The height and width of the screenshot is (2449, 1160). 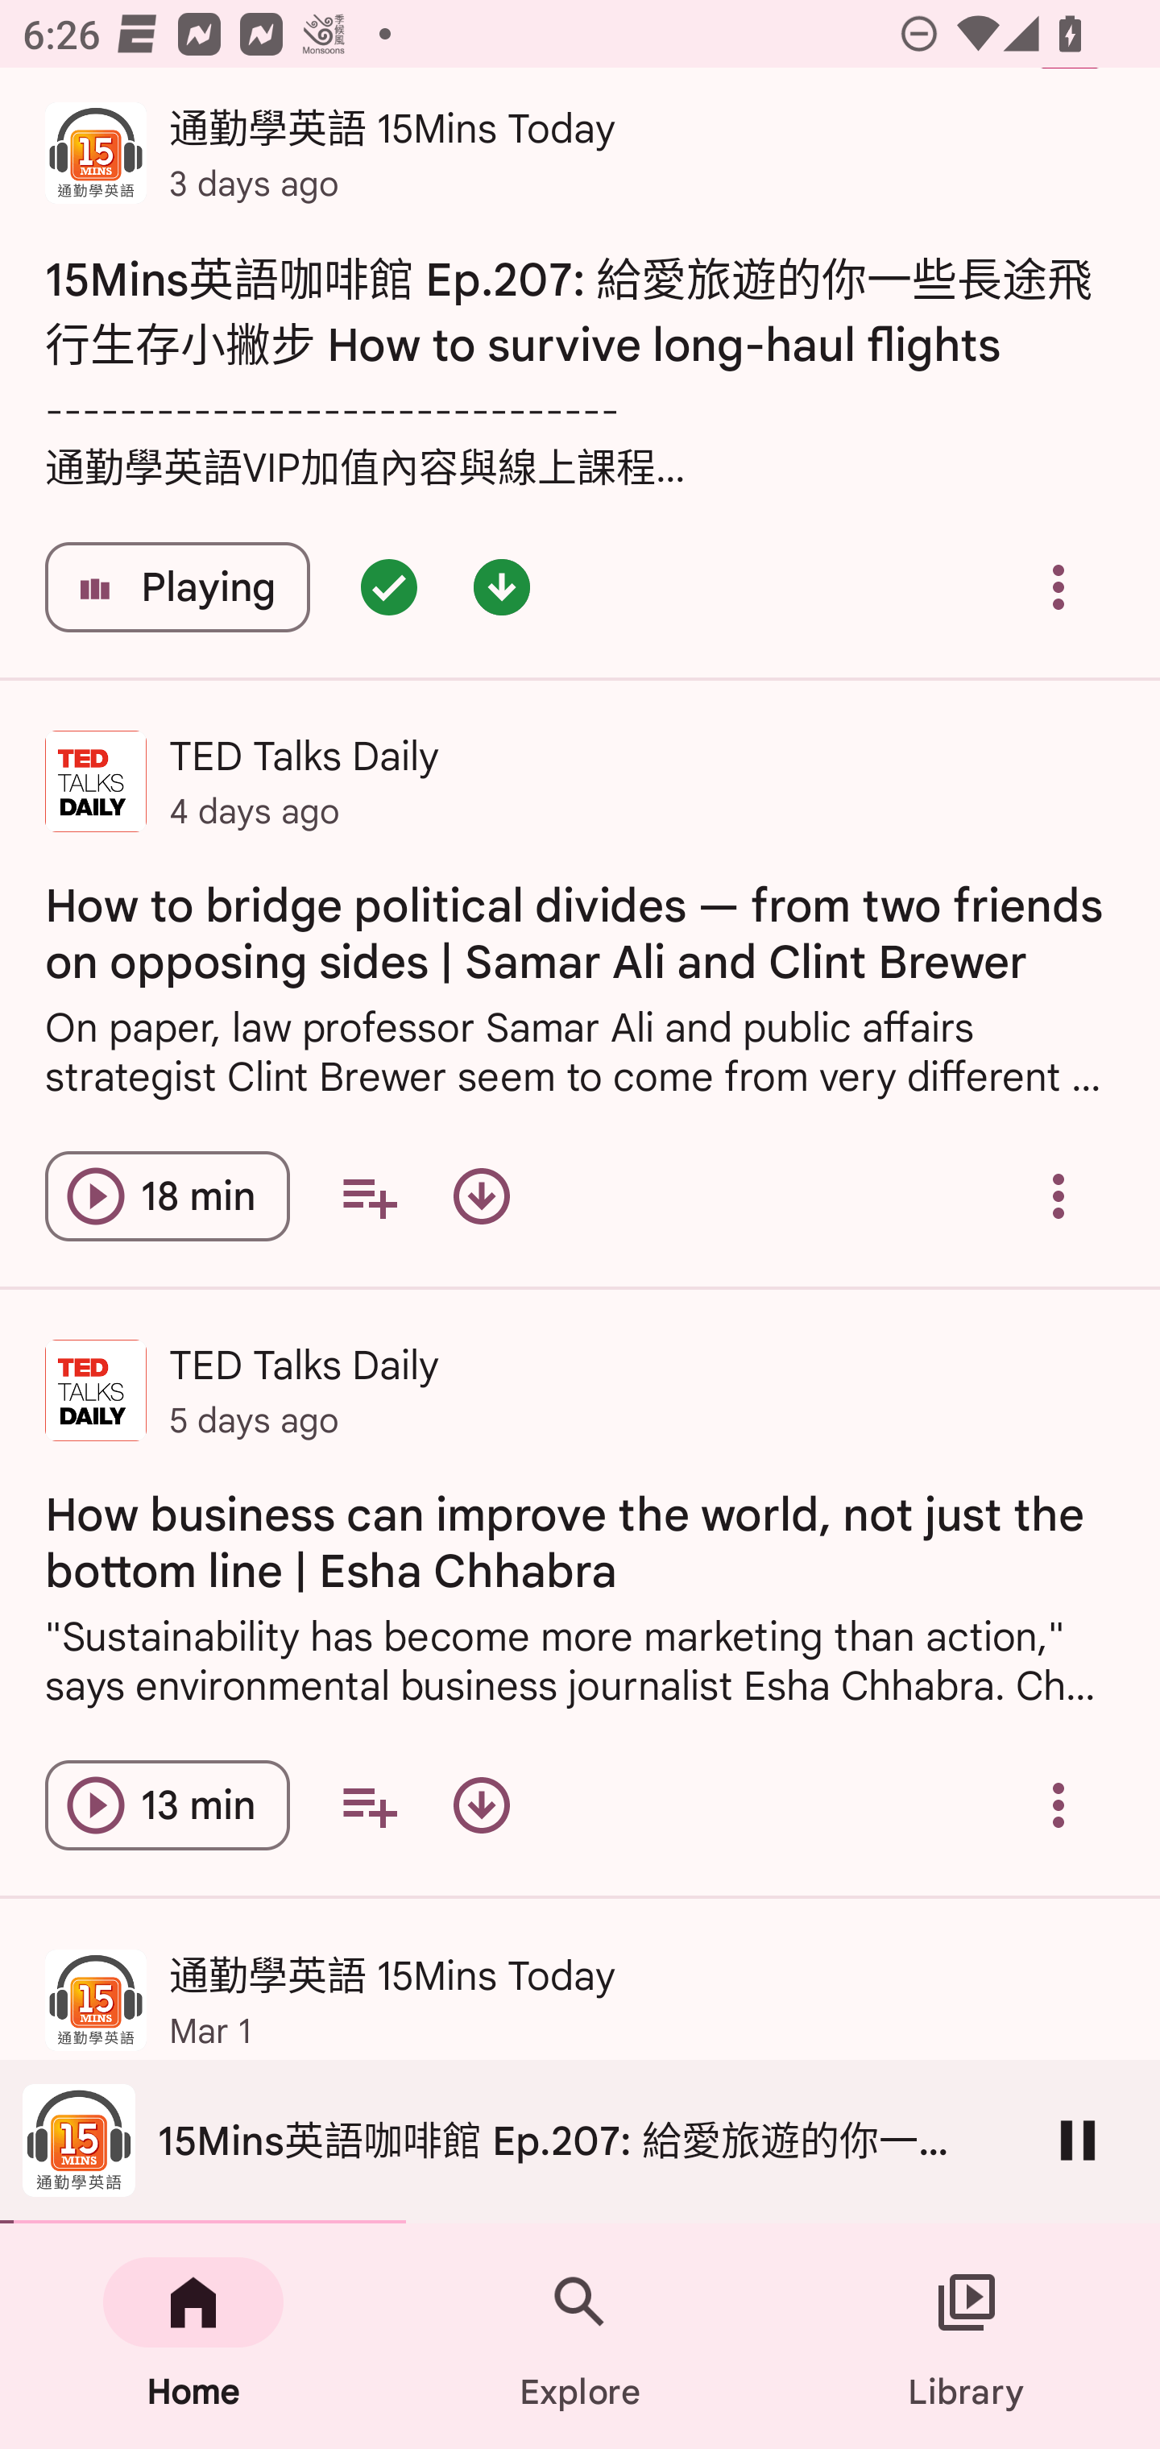 I want to click on Download episode, so click(x=482, y=1806).